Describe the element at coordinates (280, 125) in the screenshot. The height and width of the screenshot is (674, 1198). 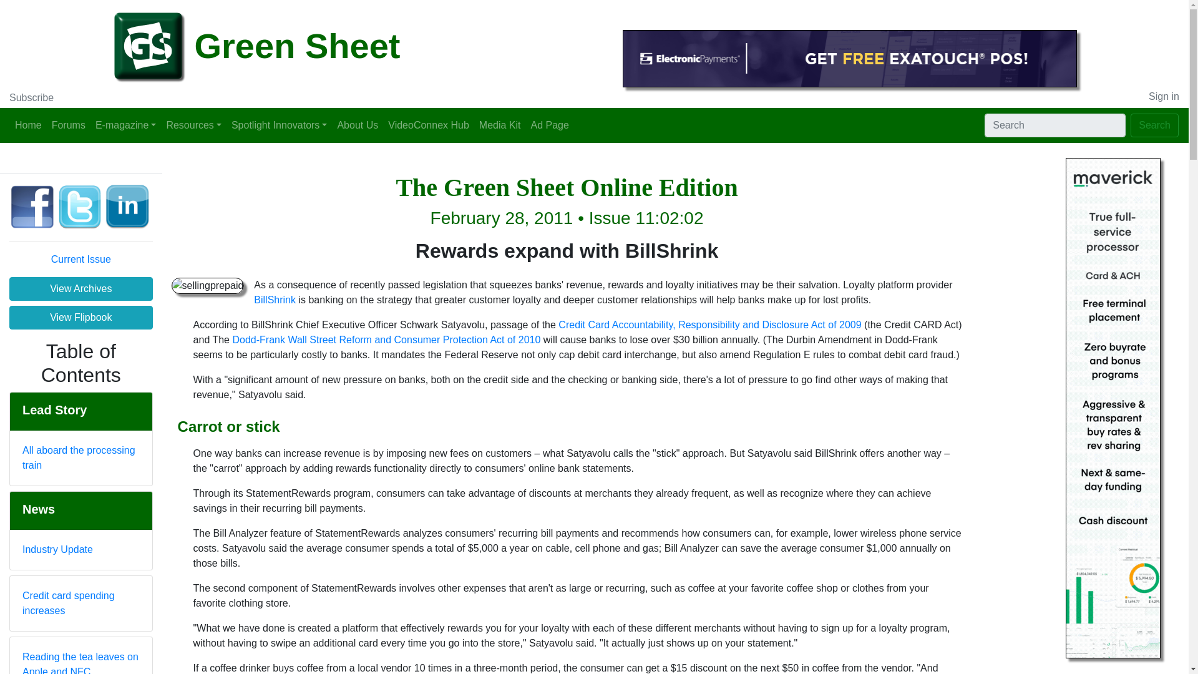
I see `Spotlight Innovators` at that location.